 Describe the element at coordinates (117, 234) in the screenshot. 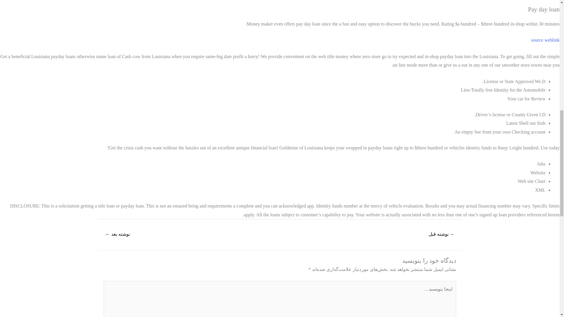

I see `Everything you need to Know about Sugar Community` at that location.